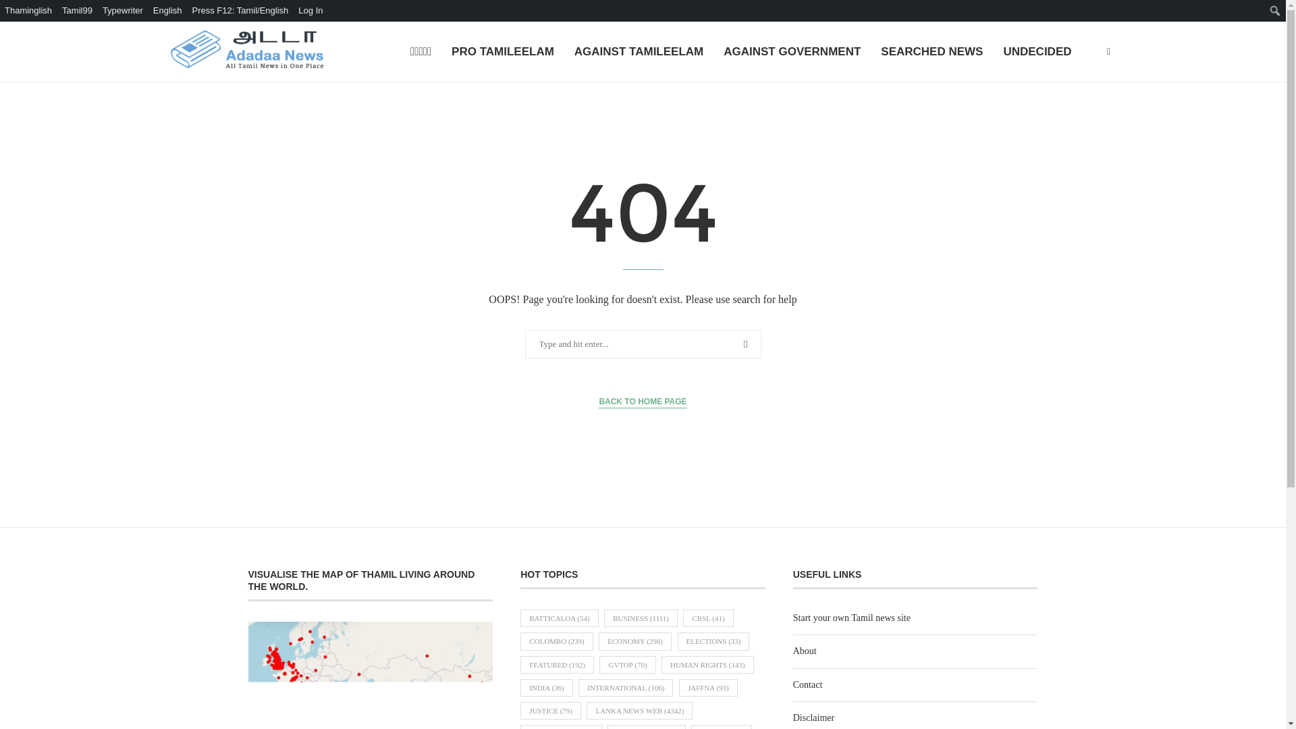 The width and height of the screenshot is (1296, 729). What do you see at coordinates (13, 11) in the screenshot?
I see `Search` at bounding box center [13, 11].